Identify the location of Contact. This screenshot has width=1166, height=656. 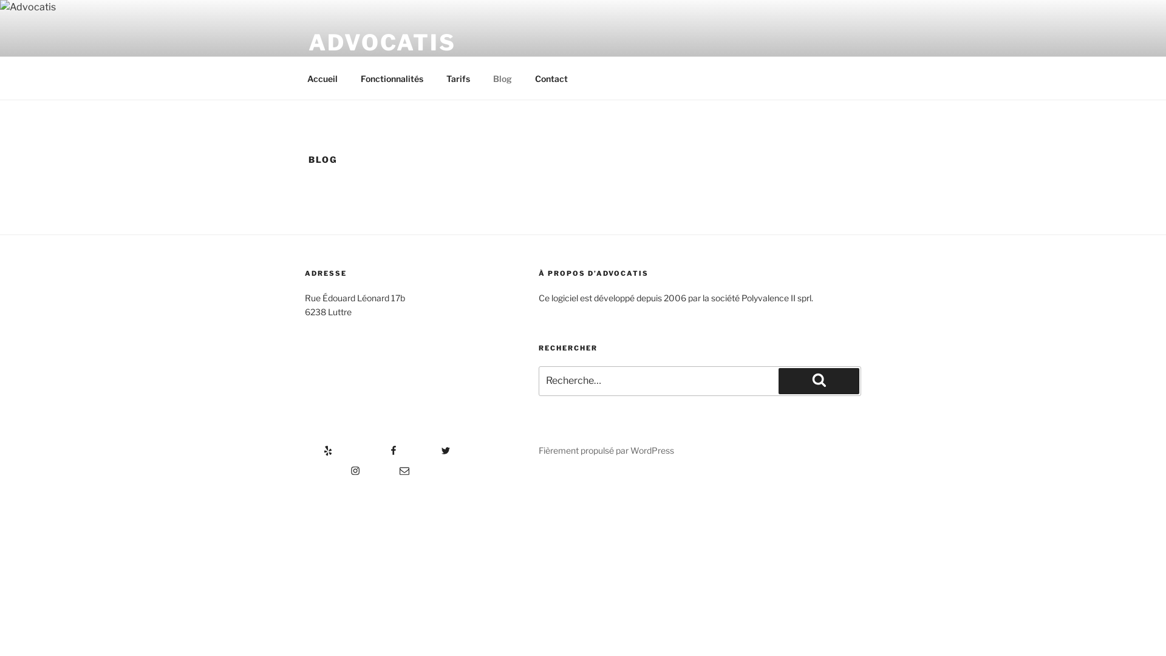
(551, 78).